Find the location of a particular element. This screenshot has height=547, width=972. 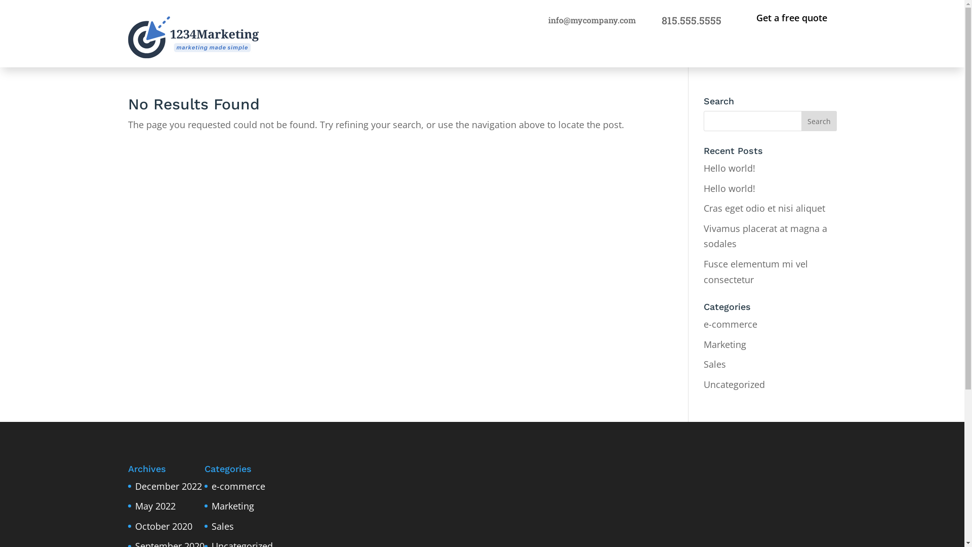

October 2020 is located at coordinates (163, 526).